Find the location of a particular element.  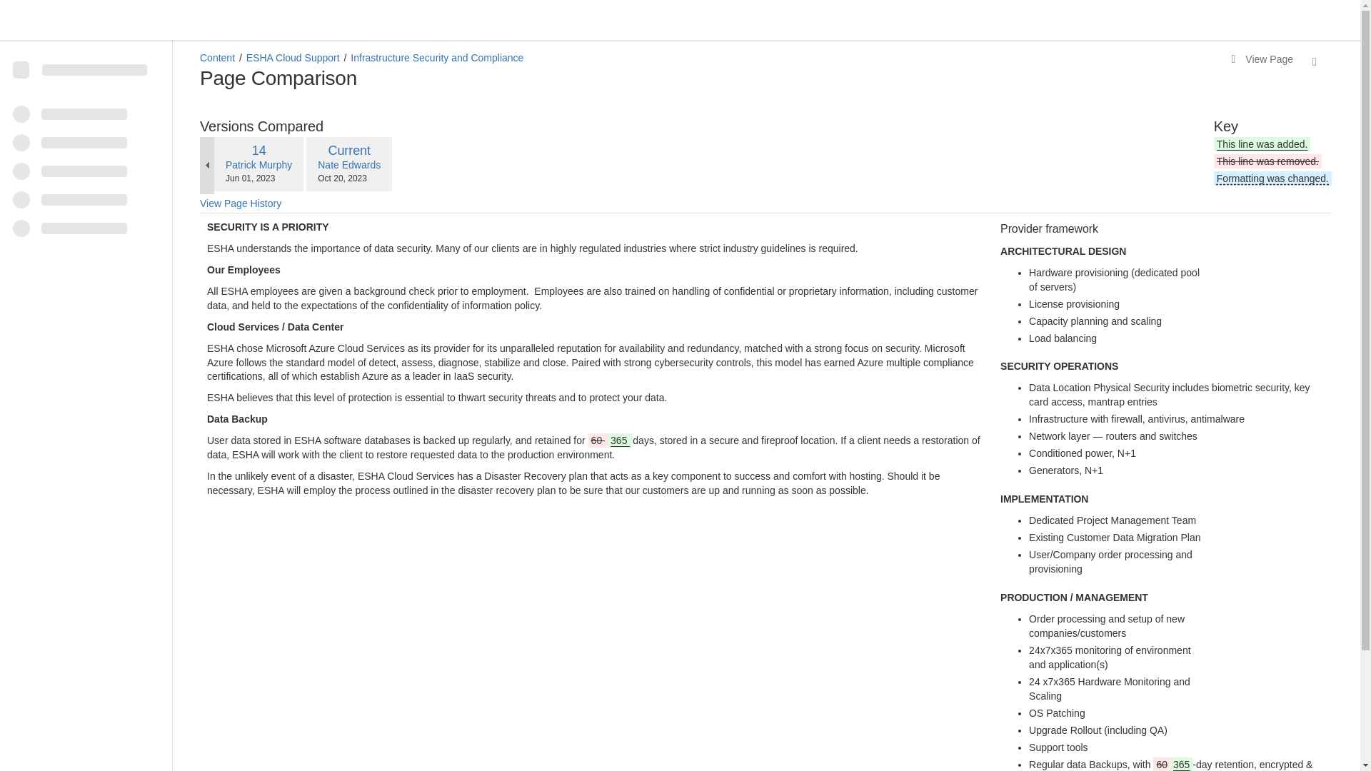

View Page is located at coordinates (1262, 60).